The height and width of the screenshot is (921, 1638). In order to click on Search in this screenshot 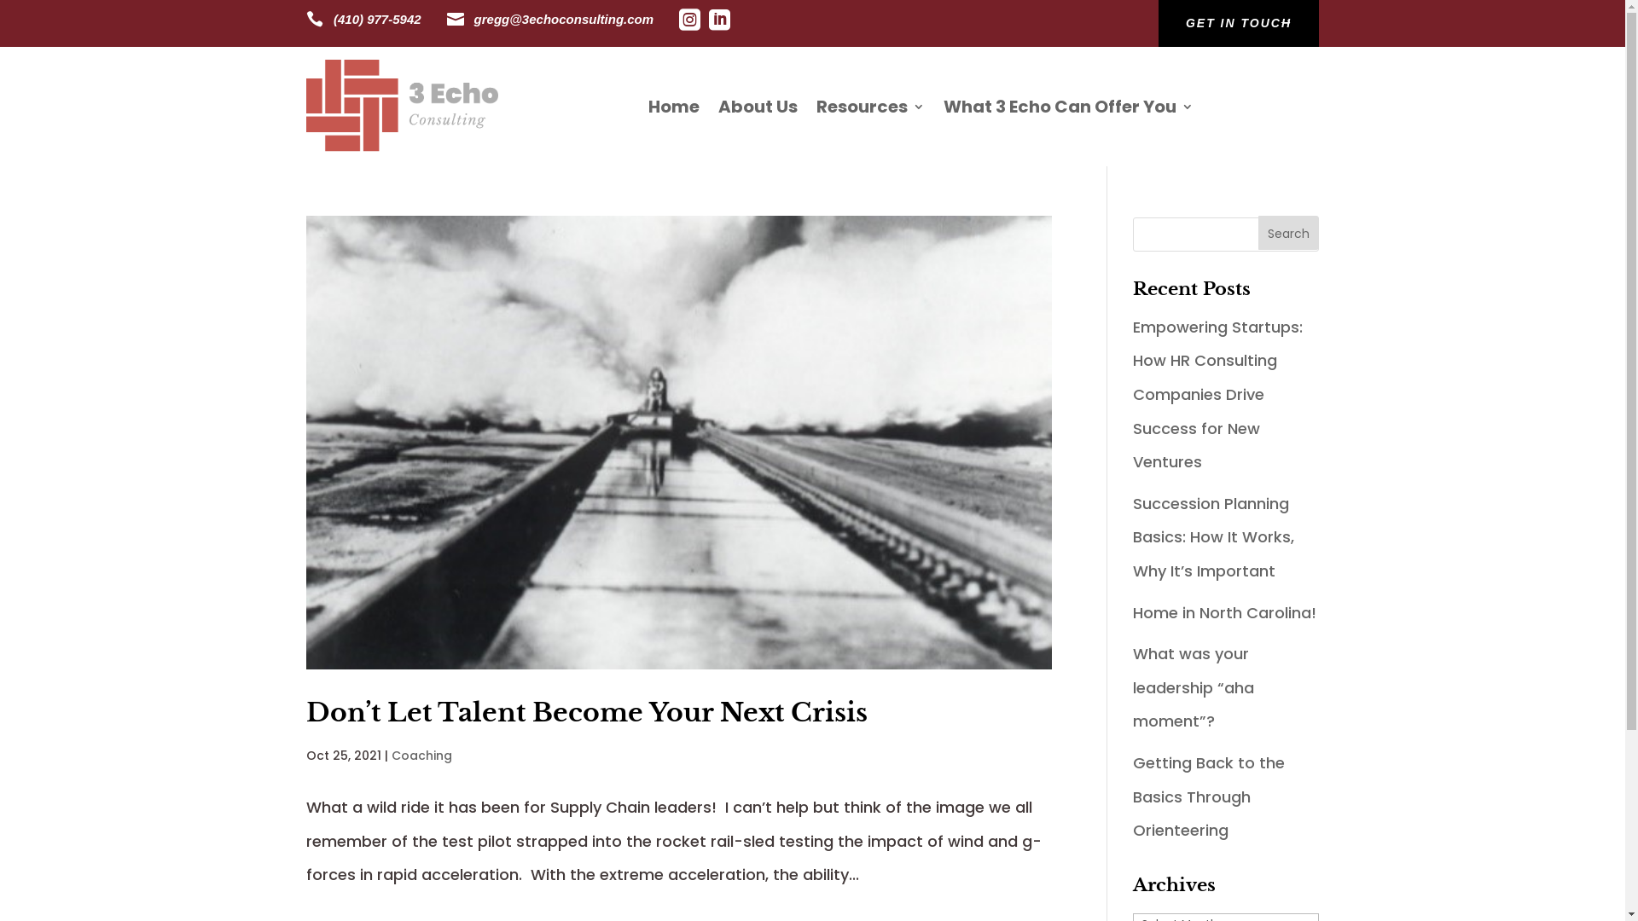, I will do `click(1288, 233)`.